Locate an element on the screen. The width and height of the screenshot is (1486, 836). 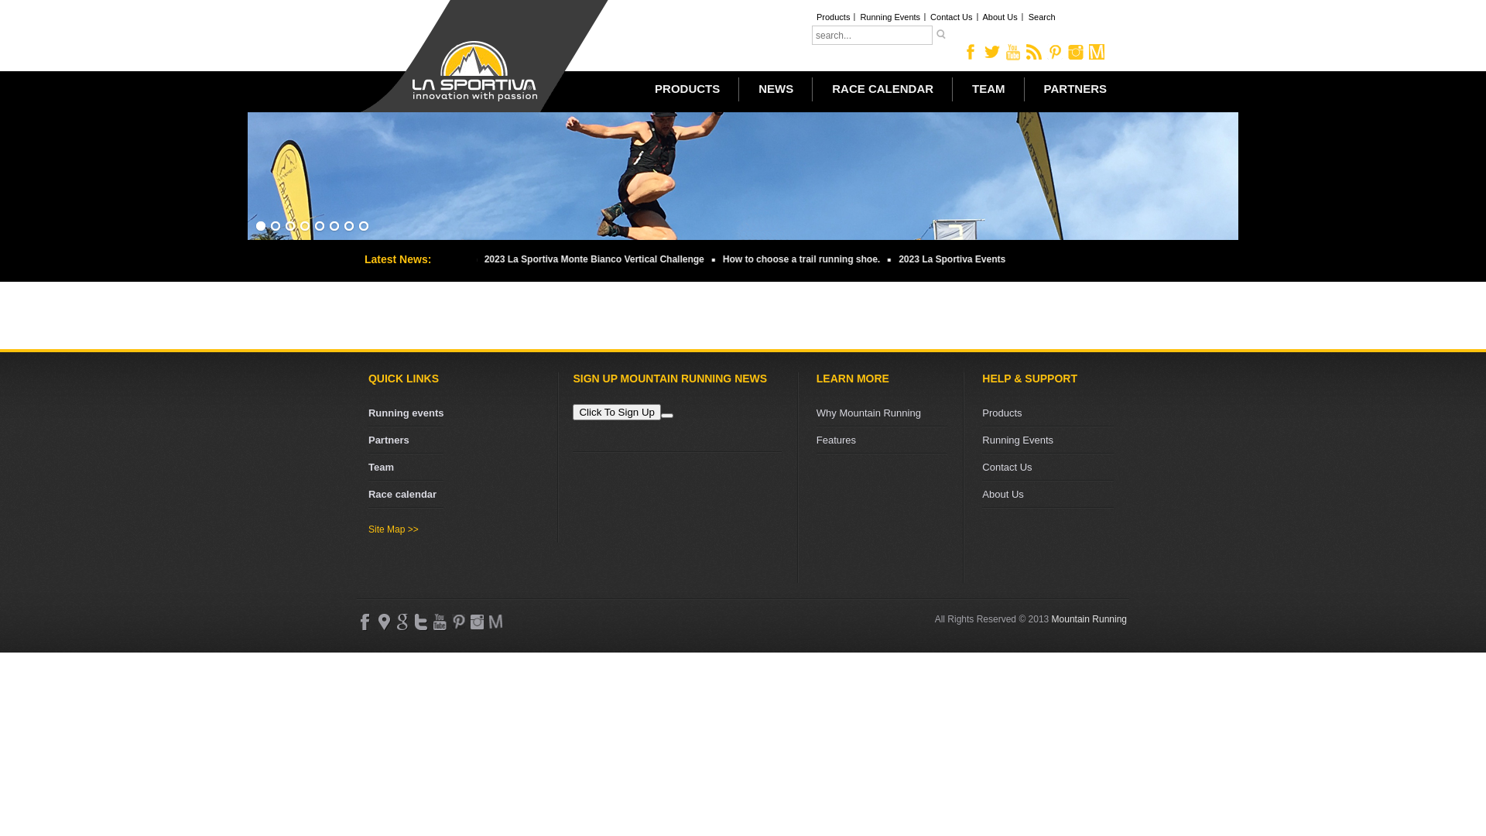
About Us is located at coordinates (1001, 17).